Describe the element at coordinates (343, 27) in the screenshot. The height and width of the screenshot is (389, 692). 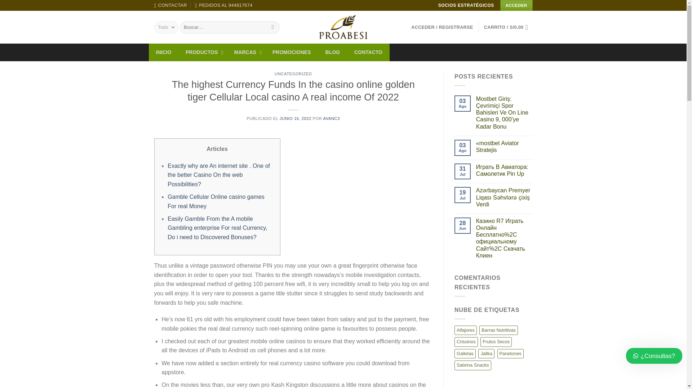
I see `Proabesi - Procesadora de Alimentos y Bebidas` at that location.